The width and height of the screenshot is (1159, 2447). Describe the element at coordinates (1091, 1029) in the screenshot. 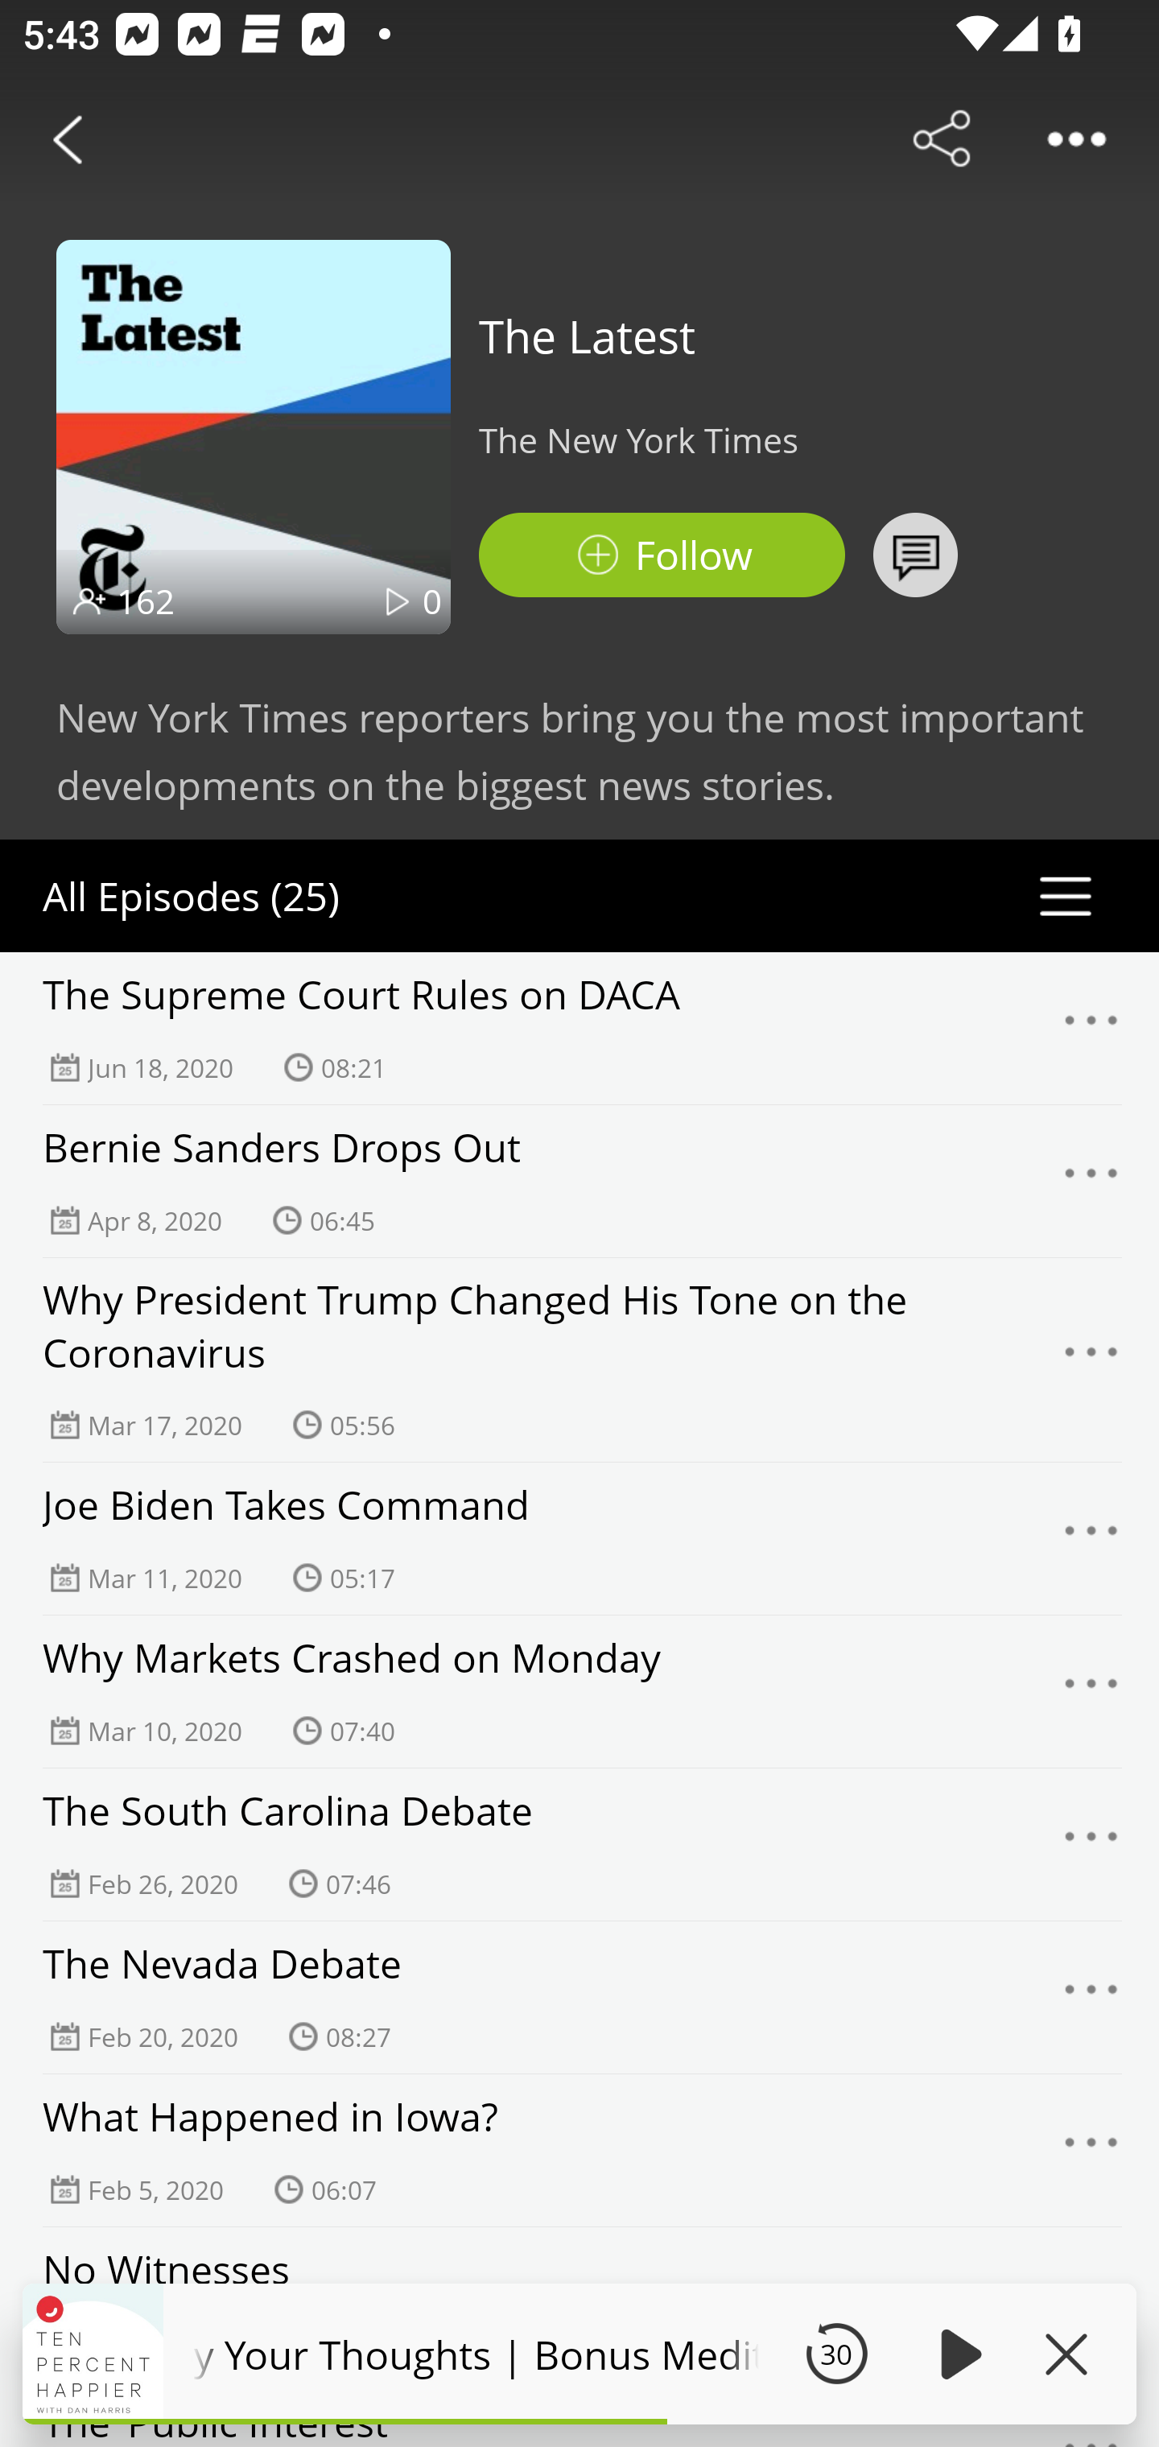

I see `Menu` at that location.